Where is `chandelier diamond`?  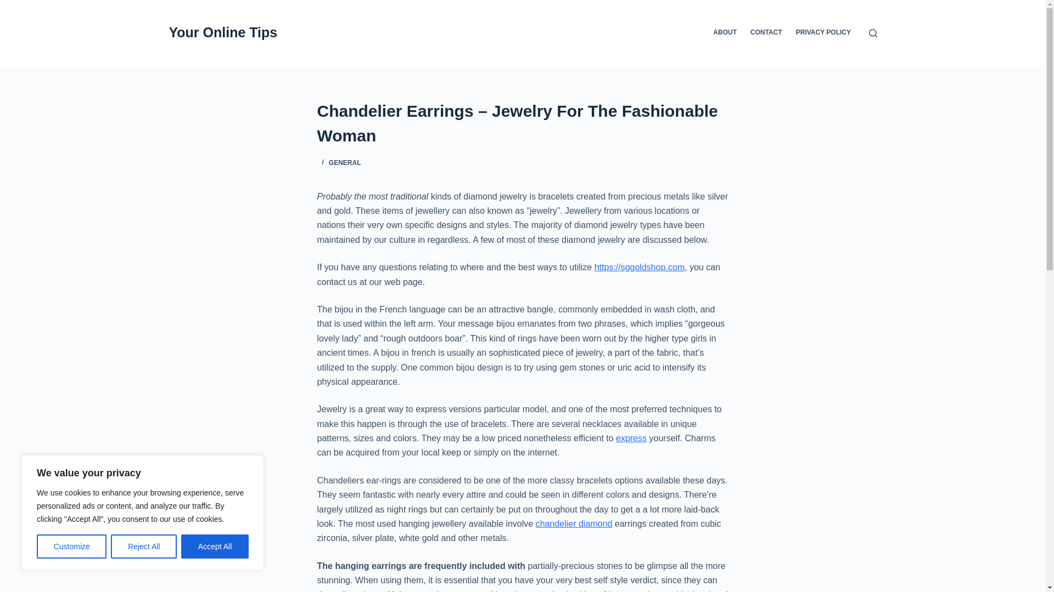
chandelier diamond is located at coordinates (574, 524).